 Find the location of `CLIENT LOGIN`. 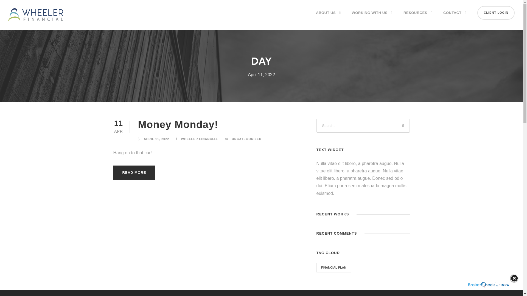

CLIENT LOGIN is located at coordinates (496, 13).